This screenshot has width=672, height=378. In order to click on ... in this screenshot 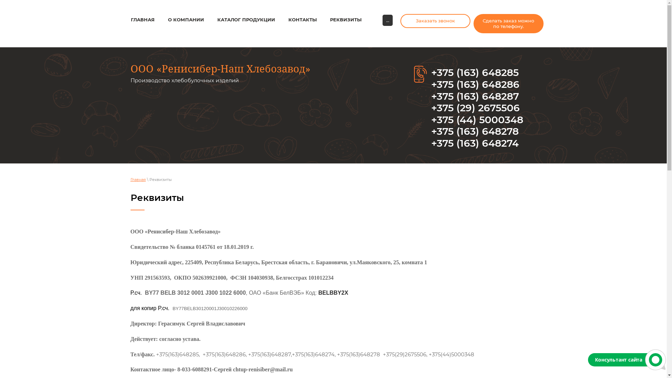, I will do `click(387, 20)`.